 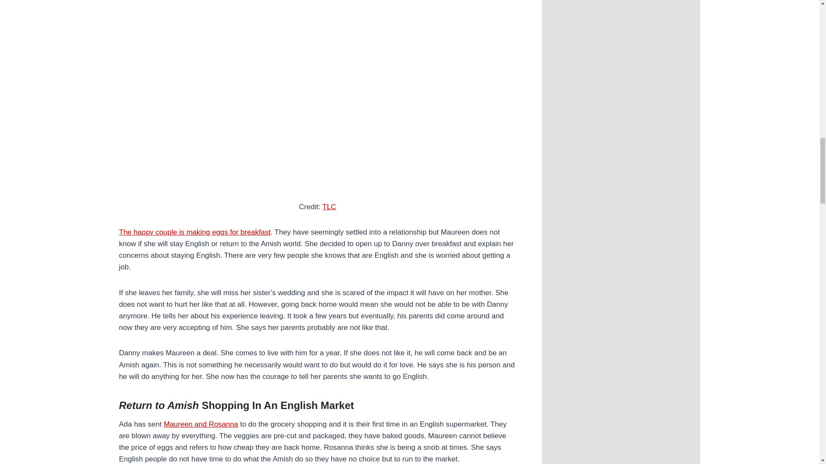 I want to click on Maureen and Rosanna, so click(x=200, y=424).